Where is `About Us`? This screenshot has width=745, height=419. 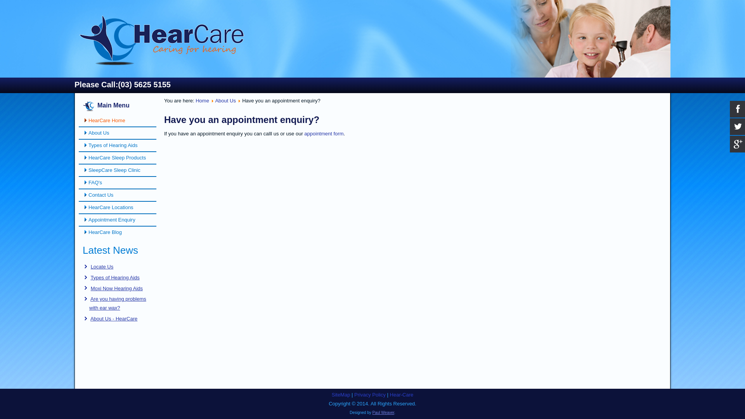
About Us is located at coordinates (225, 101).